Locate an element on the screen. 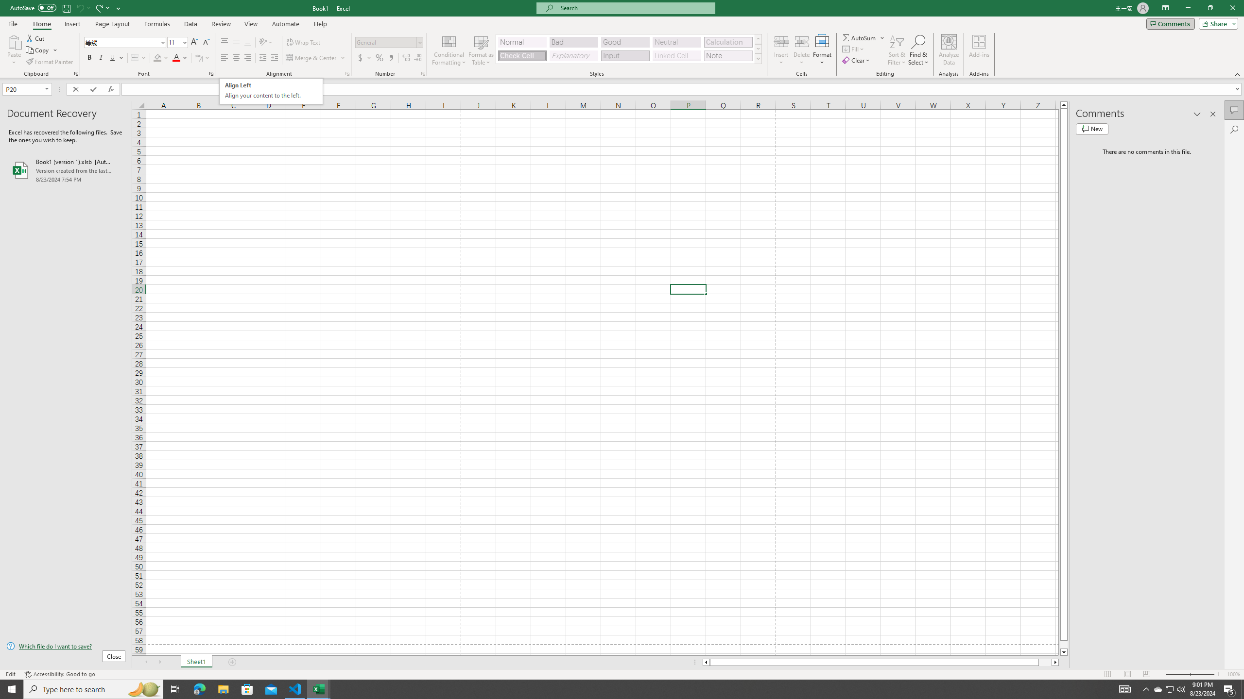 The height and width of the screenshot is (699, 1244). Align Left is located at coordinates (225, 58).